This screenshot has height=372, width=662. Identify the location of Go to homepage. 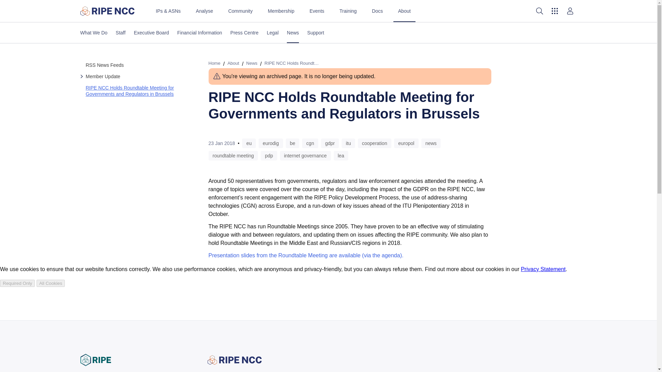
(107, 11).